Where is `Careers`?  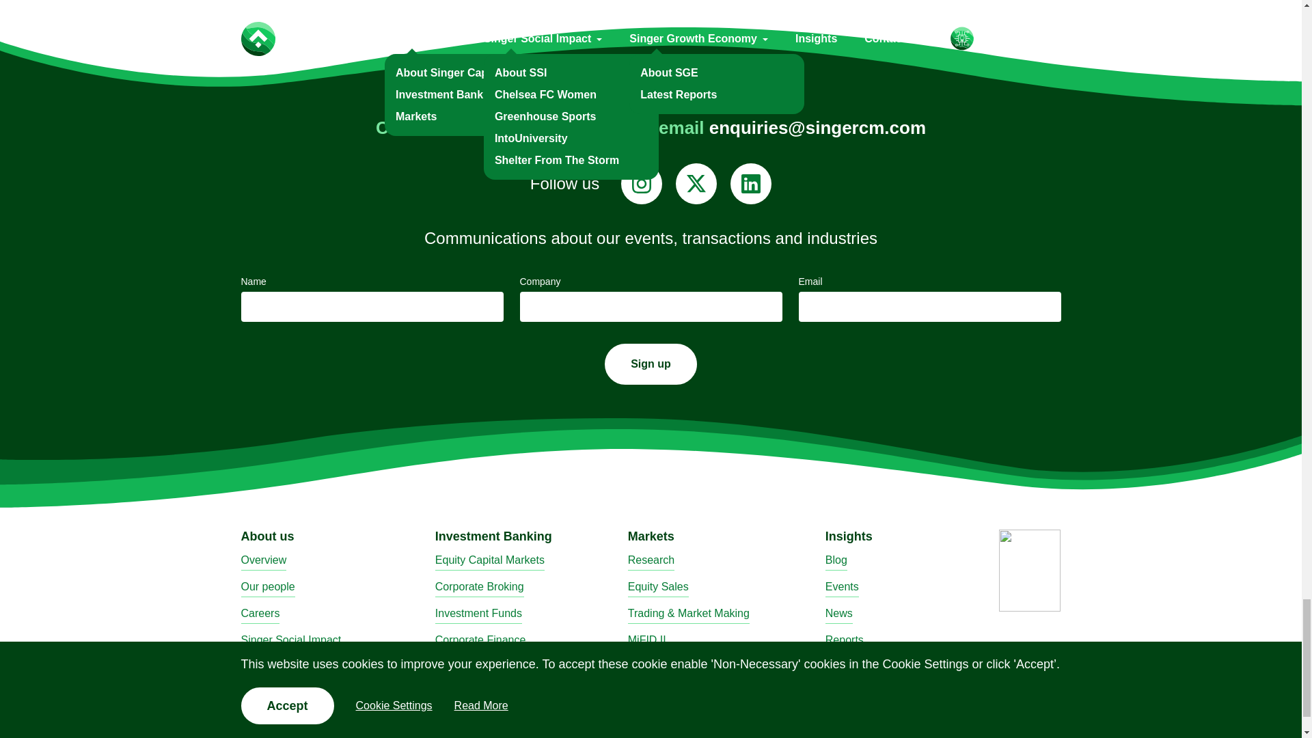 Careers is located at coordinates (260, 614).